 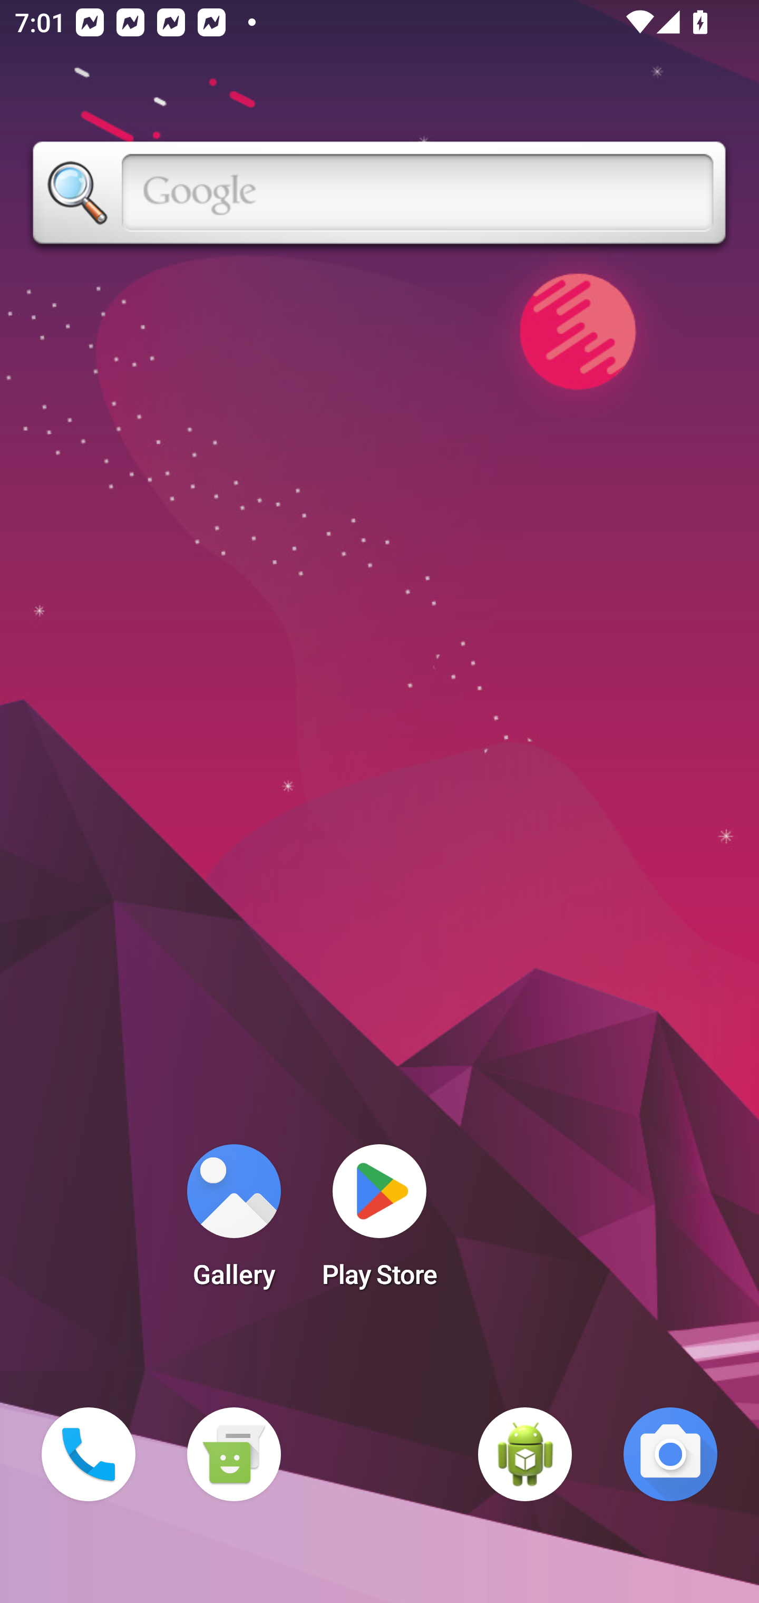 What do you see at coordinates (379, 1222) in the screenshot?
I see `Play Store` at bounding box center [379, 1222].